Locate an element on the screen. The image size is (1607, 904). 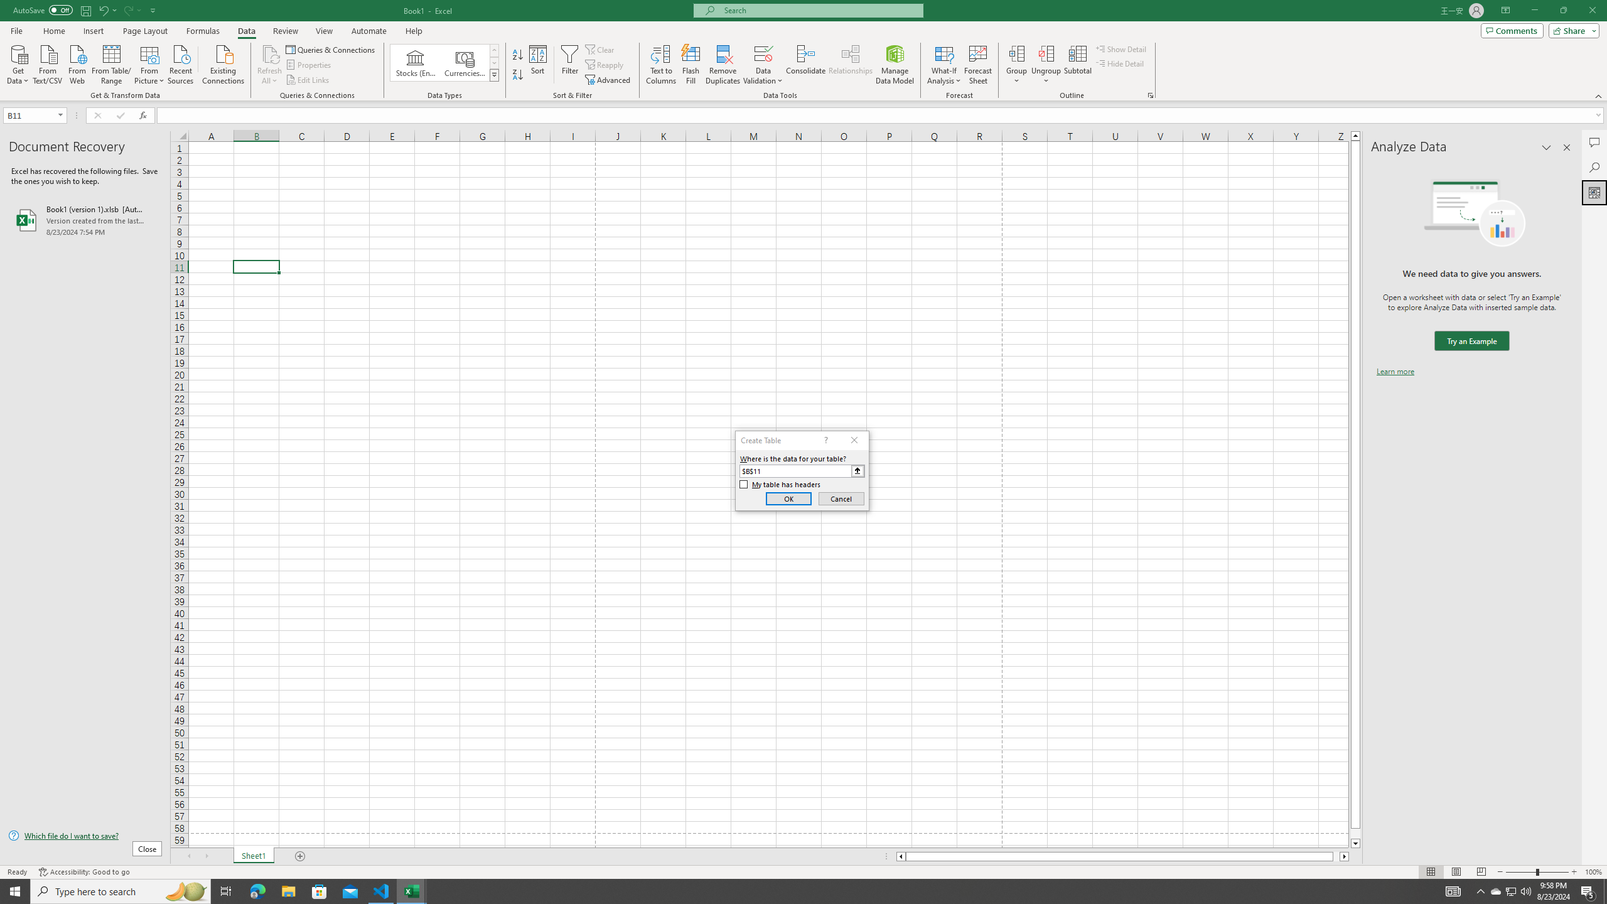
Existing Connections is located at coordinates (223, 63).